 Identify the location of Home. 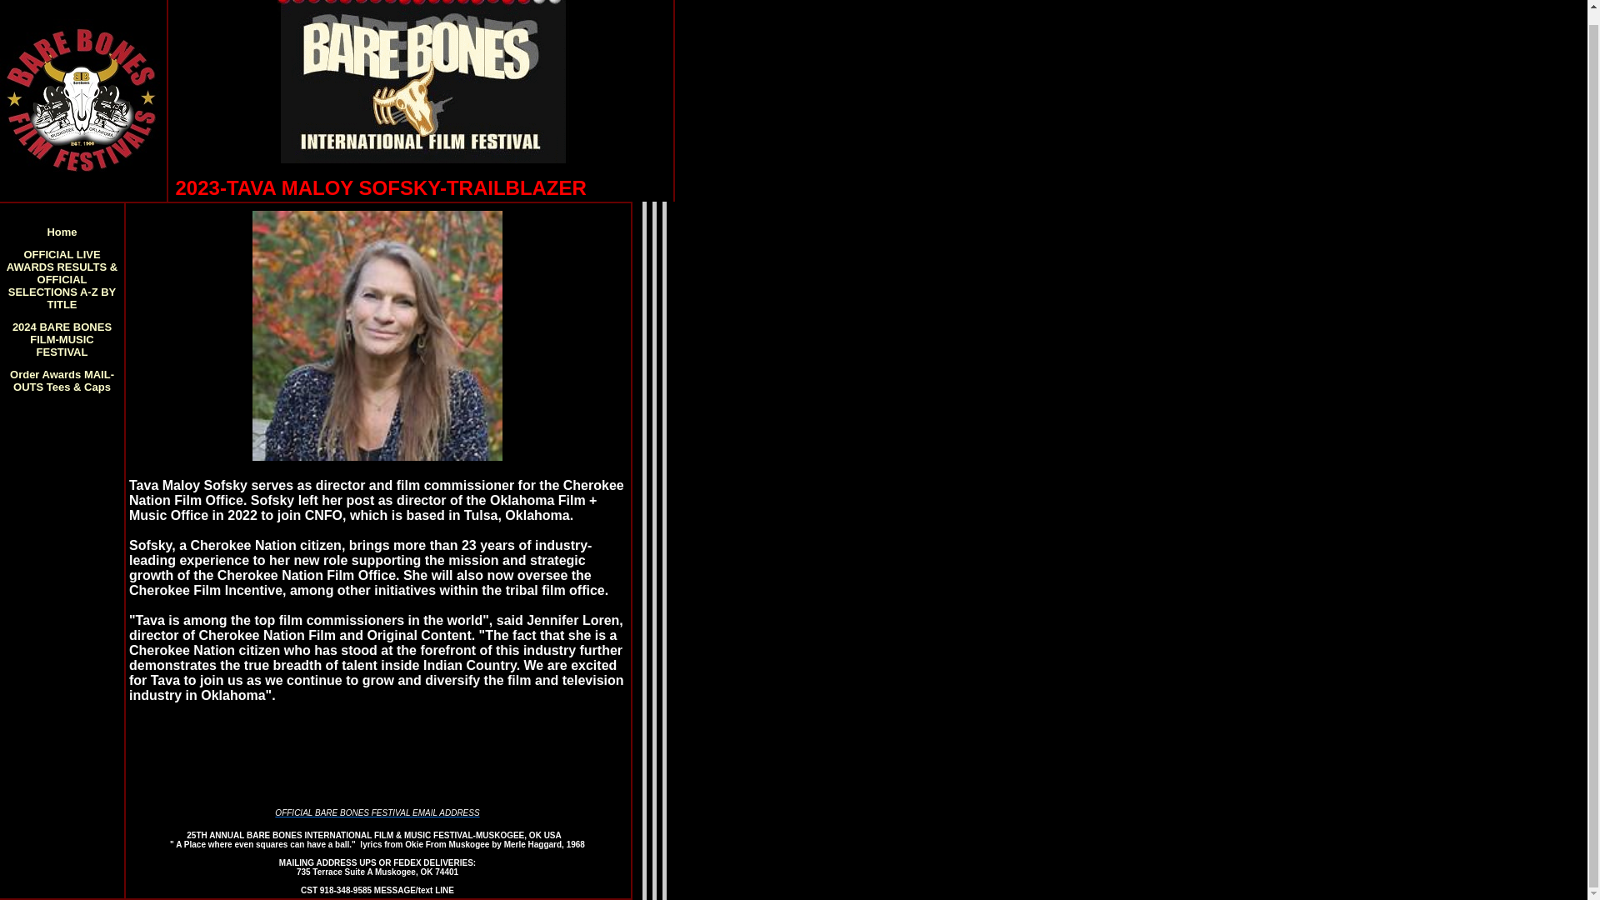
(62, 231).